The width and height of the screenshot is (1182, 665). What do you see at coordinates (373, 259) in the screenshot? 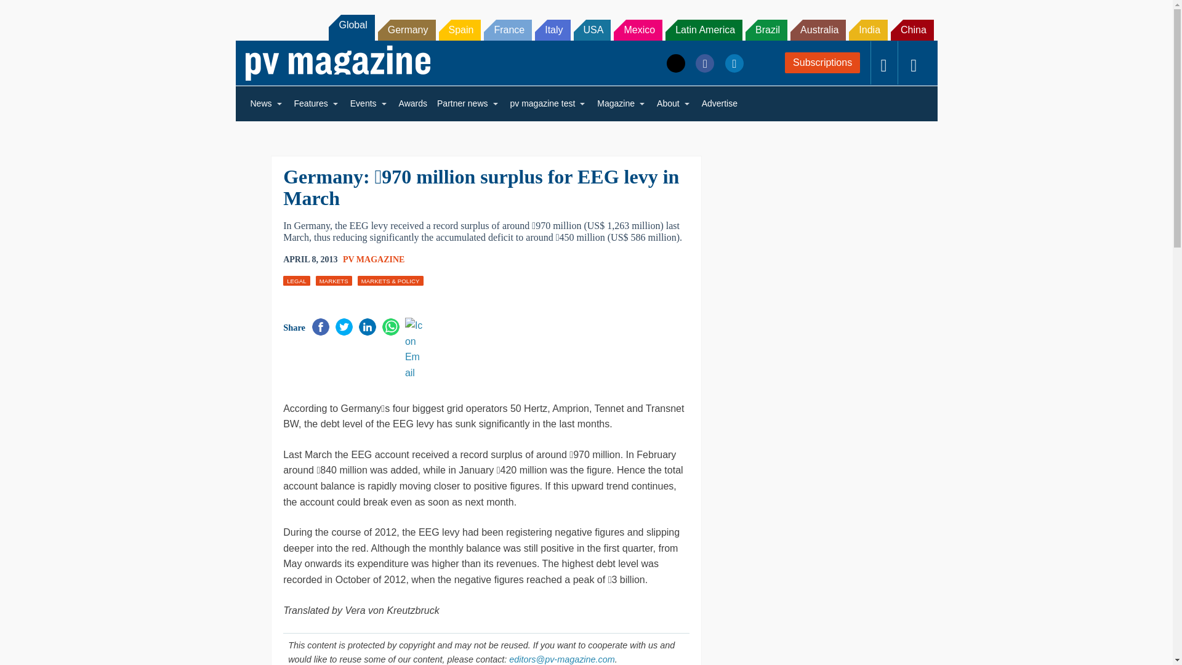
I see `Posts by pv magazine` at bounding box center [373, 259].